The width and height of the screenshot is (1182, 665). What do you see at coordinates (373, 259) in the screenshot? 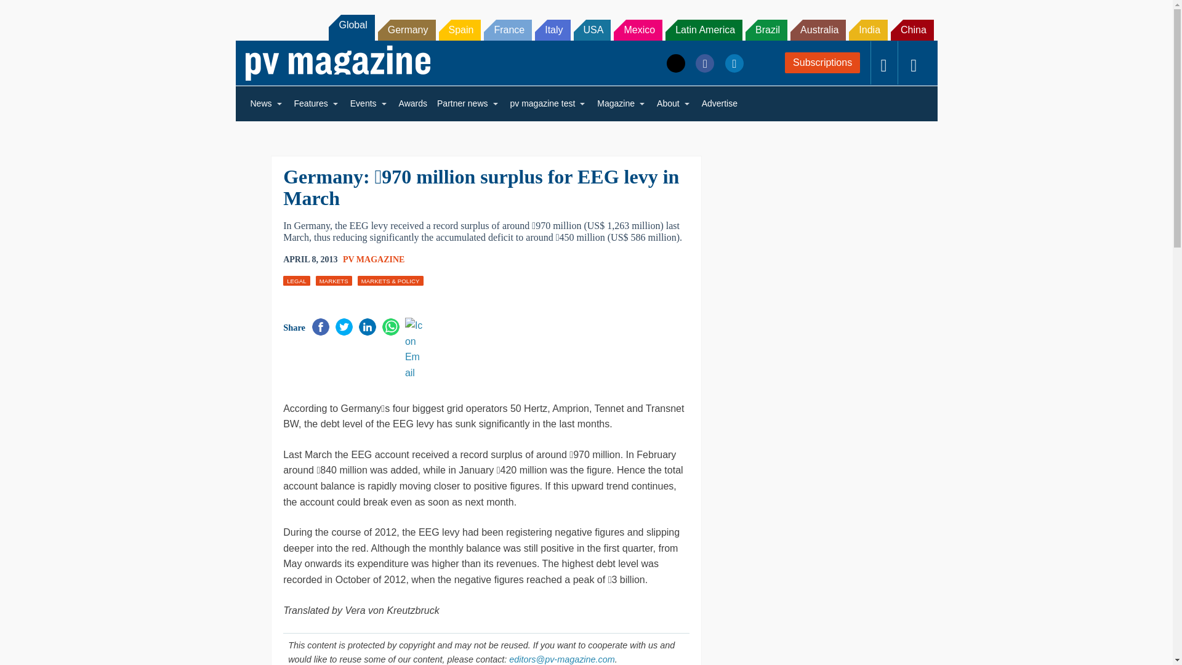
I see `Posts by pv magazine` at bounding box center [373, 259].